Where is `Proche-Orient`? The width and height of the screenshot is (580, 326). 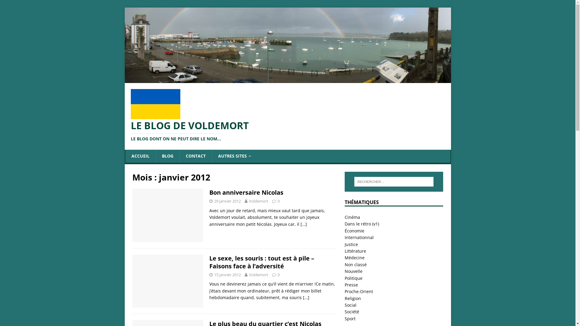
Proche-Orient is located at coordinates (359, 292).